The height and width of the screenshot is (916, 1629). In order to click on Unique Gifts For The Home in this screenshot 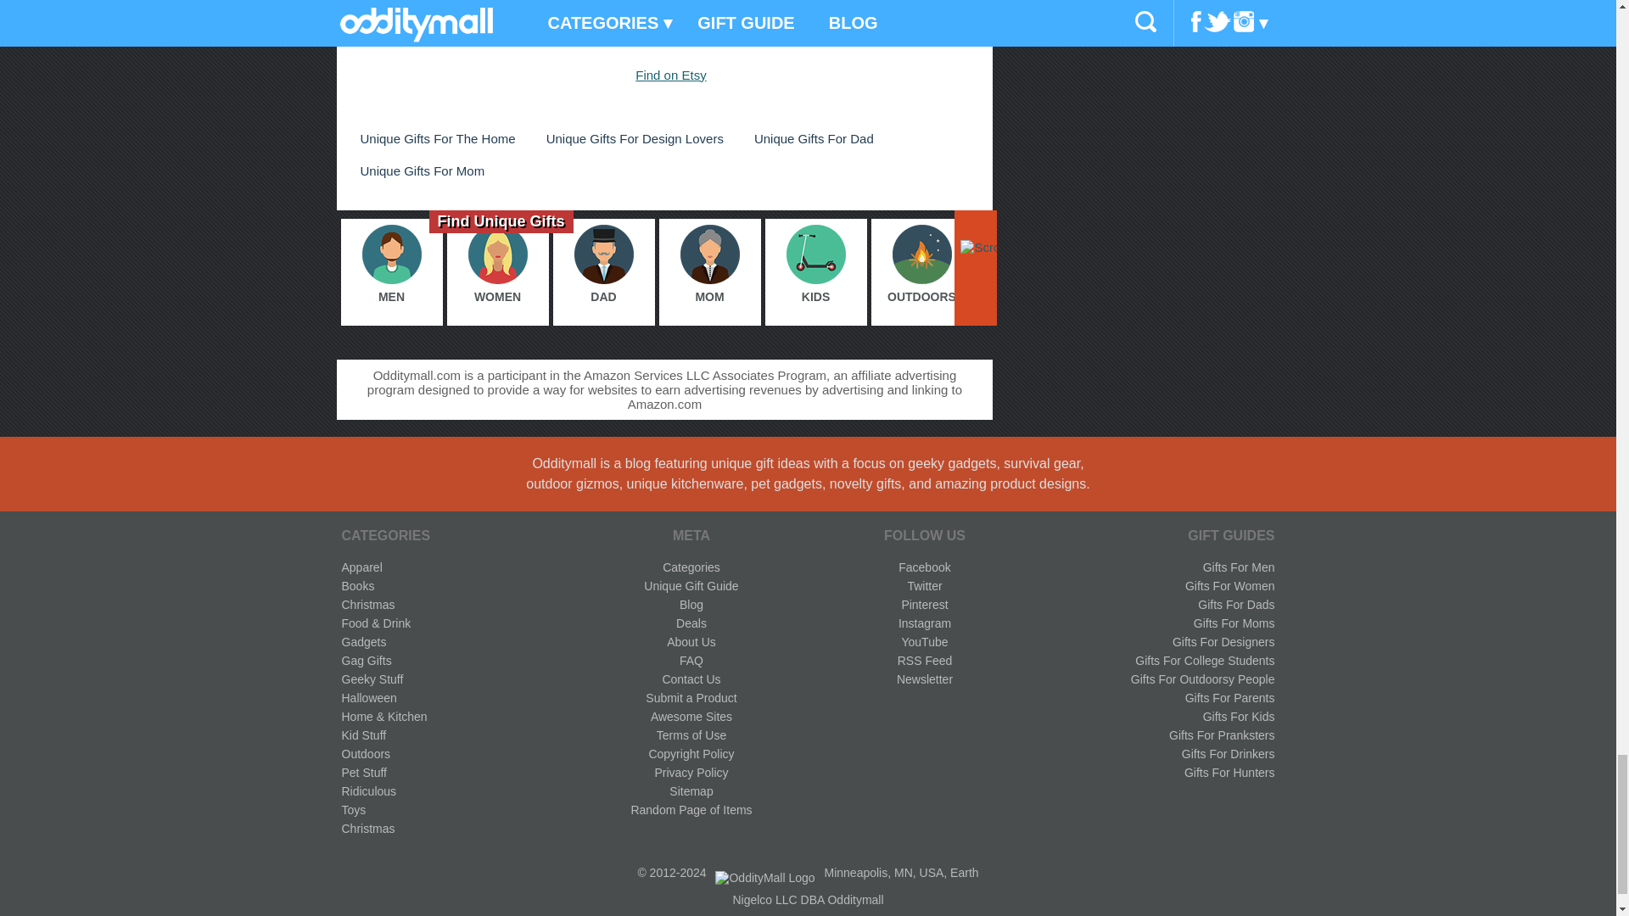, I will do `click(437, 138)`.